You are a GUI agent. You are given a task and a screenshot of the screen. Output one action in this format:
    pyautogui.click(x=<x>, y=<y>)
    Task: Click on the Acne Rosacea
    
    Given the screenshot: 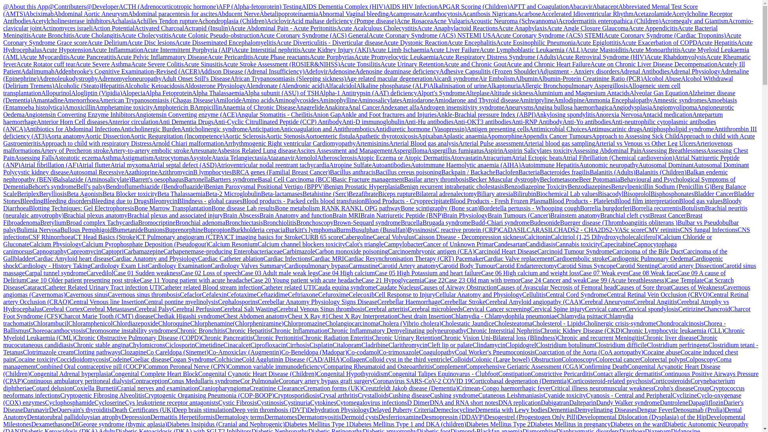 What is the action you would take?
    pyautogui.click(x=414, y=21)
    